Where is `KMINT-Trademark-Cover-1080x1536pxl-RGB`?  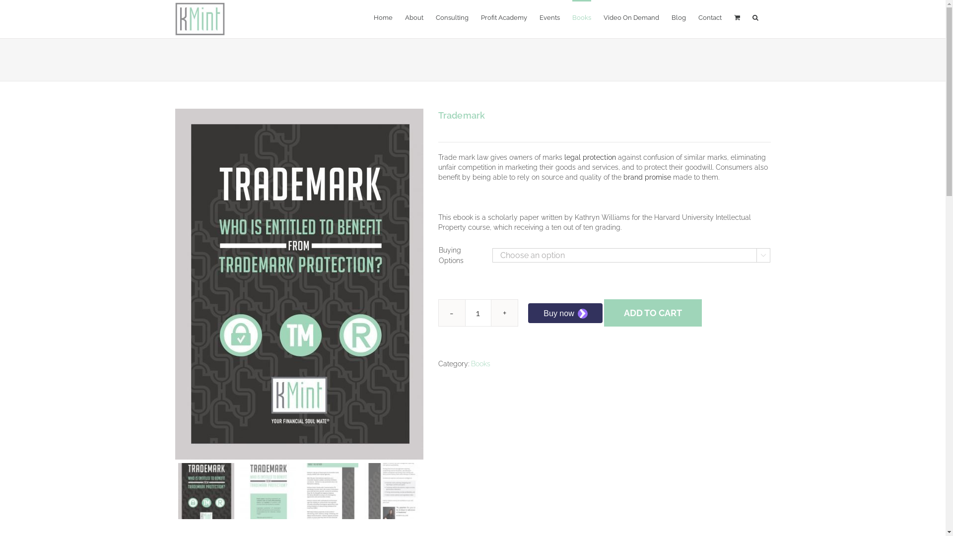 KMINT-Trademark-Cover-1080x1536pxl-RGB is located at coordinates (299, 284).